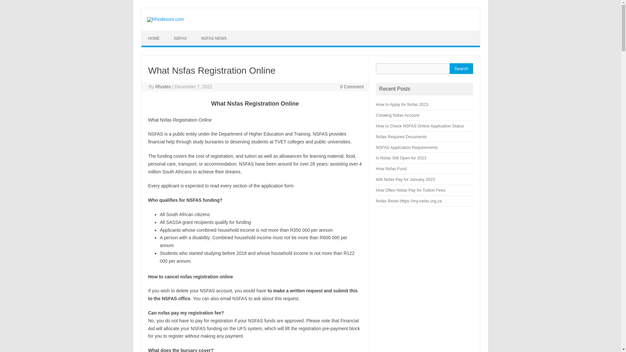  What do you see at coordinates (154, 38) in the screenshot?
I see `HOME` at bounding box center [154, 38].